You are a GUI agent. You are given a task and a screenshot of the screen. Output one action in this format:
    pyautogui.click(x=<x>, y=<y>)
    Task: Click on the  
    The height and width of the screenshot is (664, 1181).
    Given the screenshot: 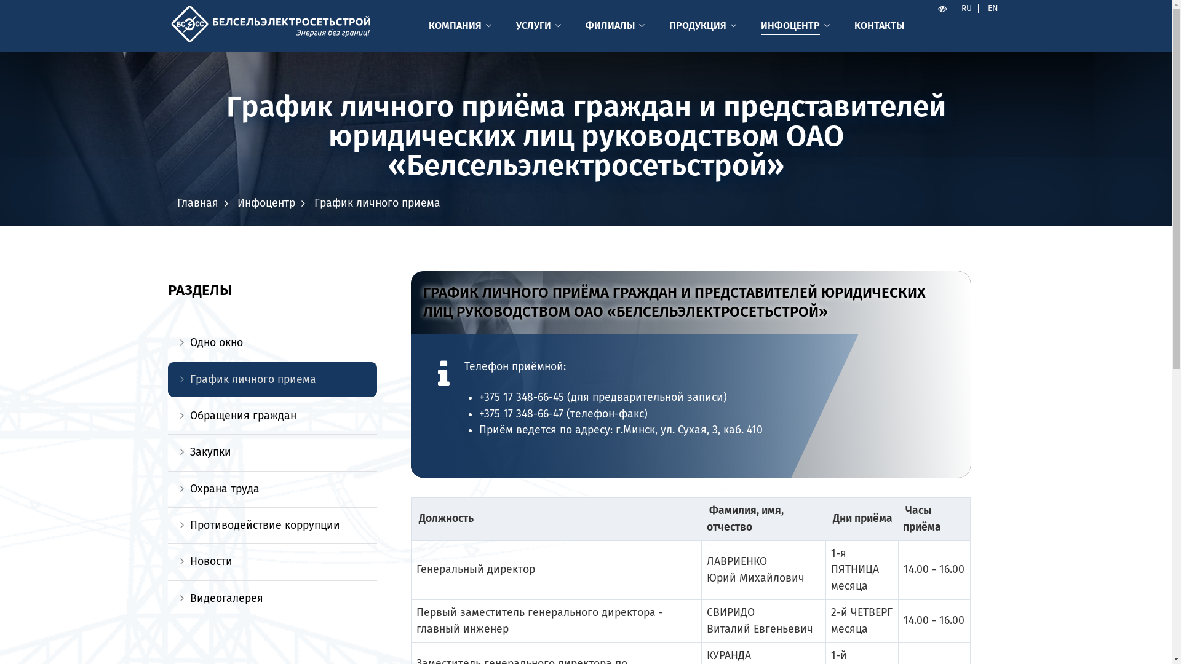 What is the action you would take?
    pyautogui.click(x=943, y=9)
    